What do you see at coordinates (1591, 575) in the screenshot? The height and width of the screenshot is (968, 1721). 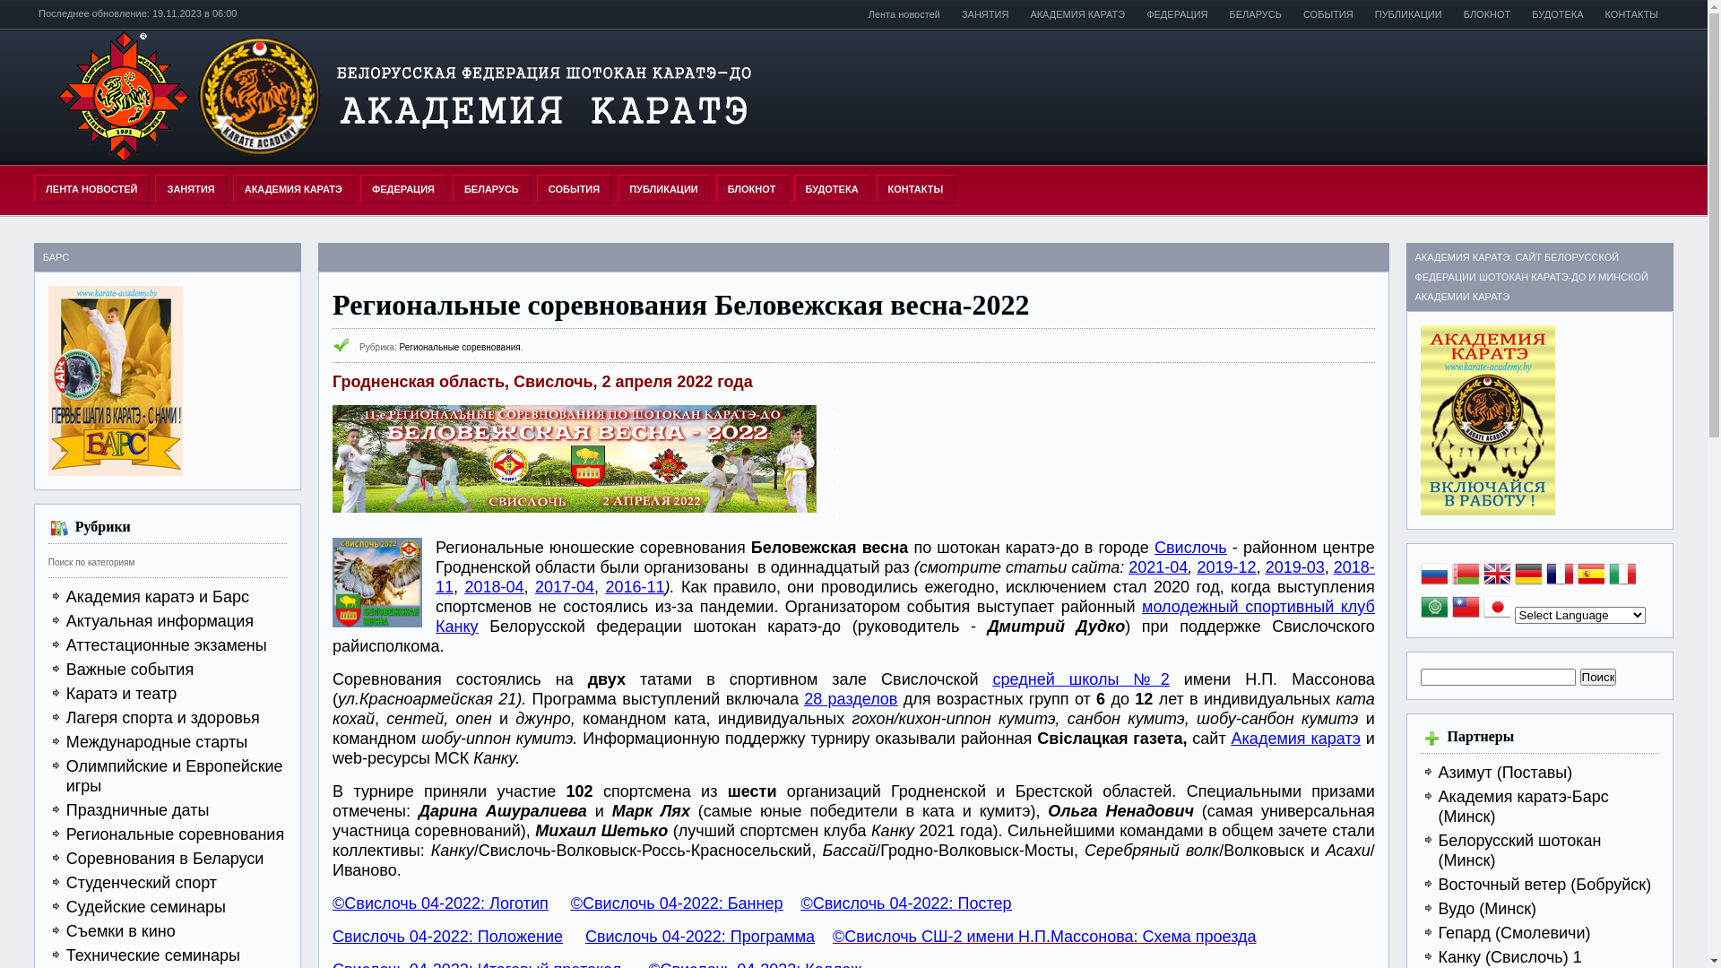 I see `Spanish` at bounding box center [1591, 575].